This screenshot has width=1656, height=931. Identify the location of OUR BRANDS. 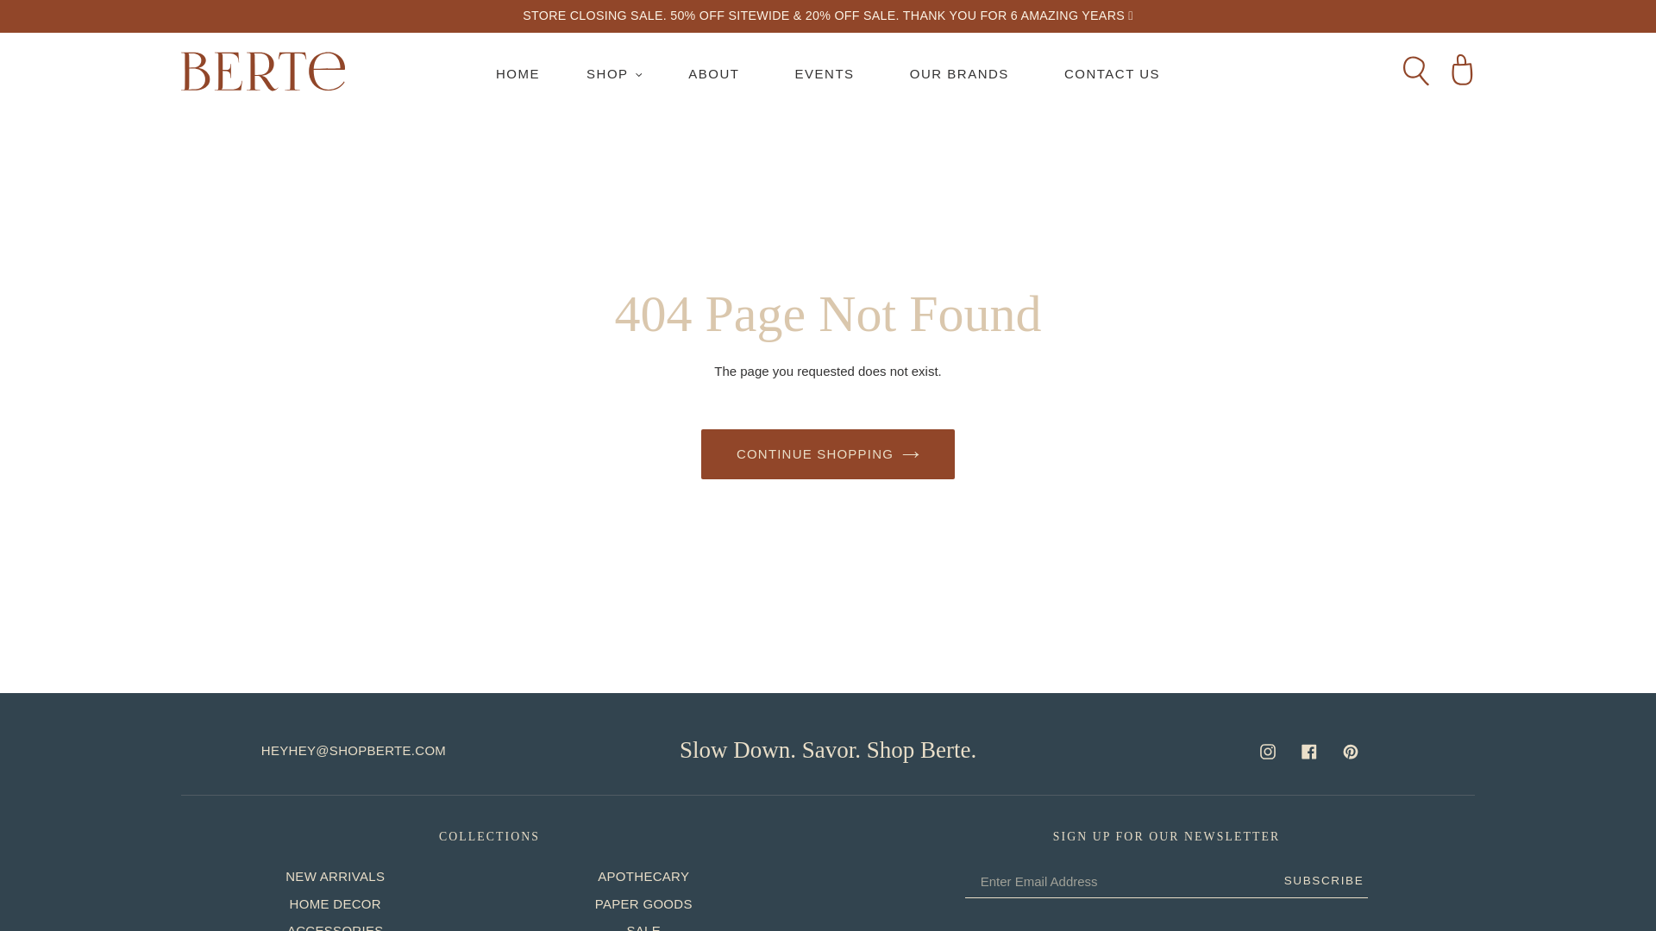
(959, 74).